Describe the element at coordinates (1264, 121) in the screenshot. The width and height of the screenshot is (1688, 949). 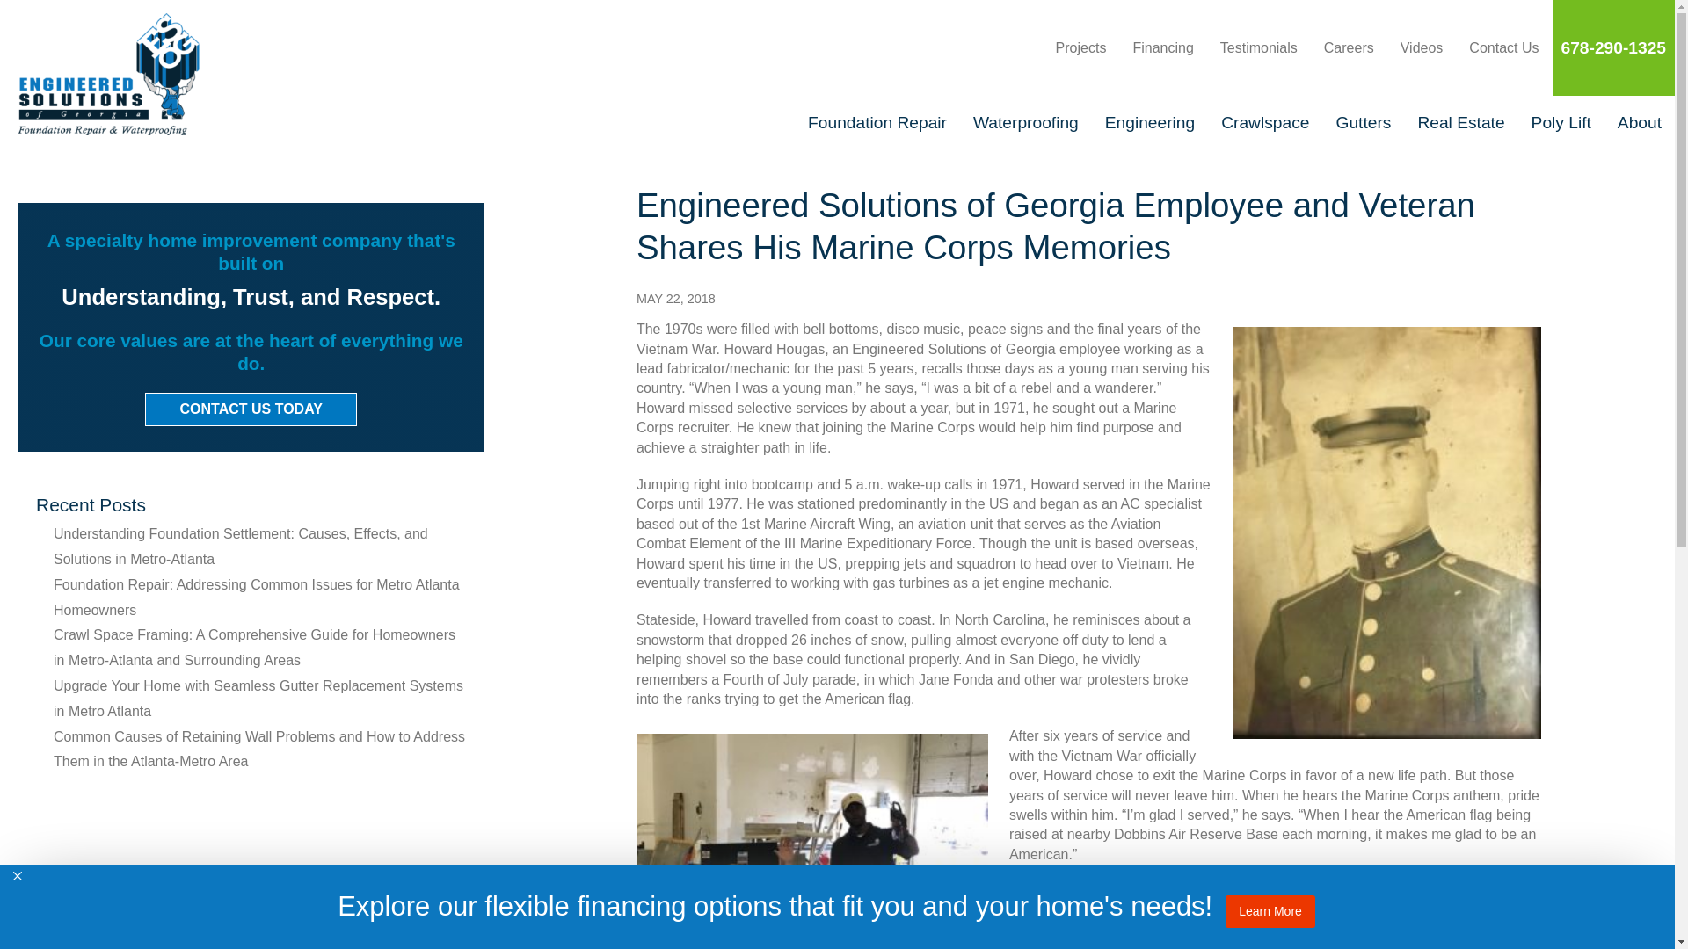
I see `Crawlspace` at that location.